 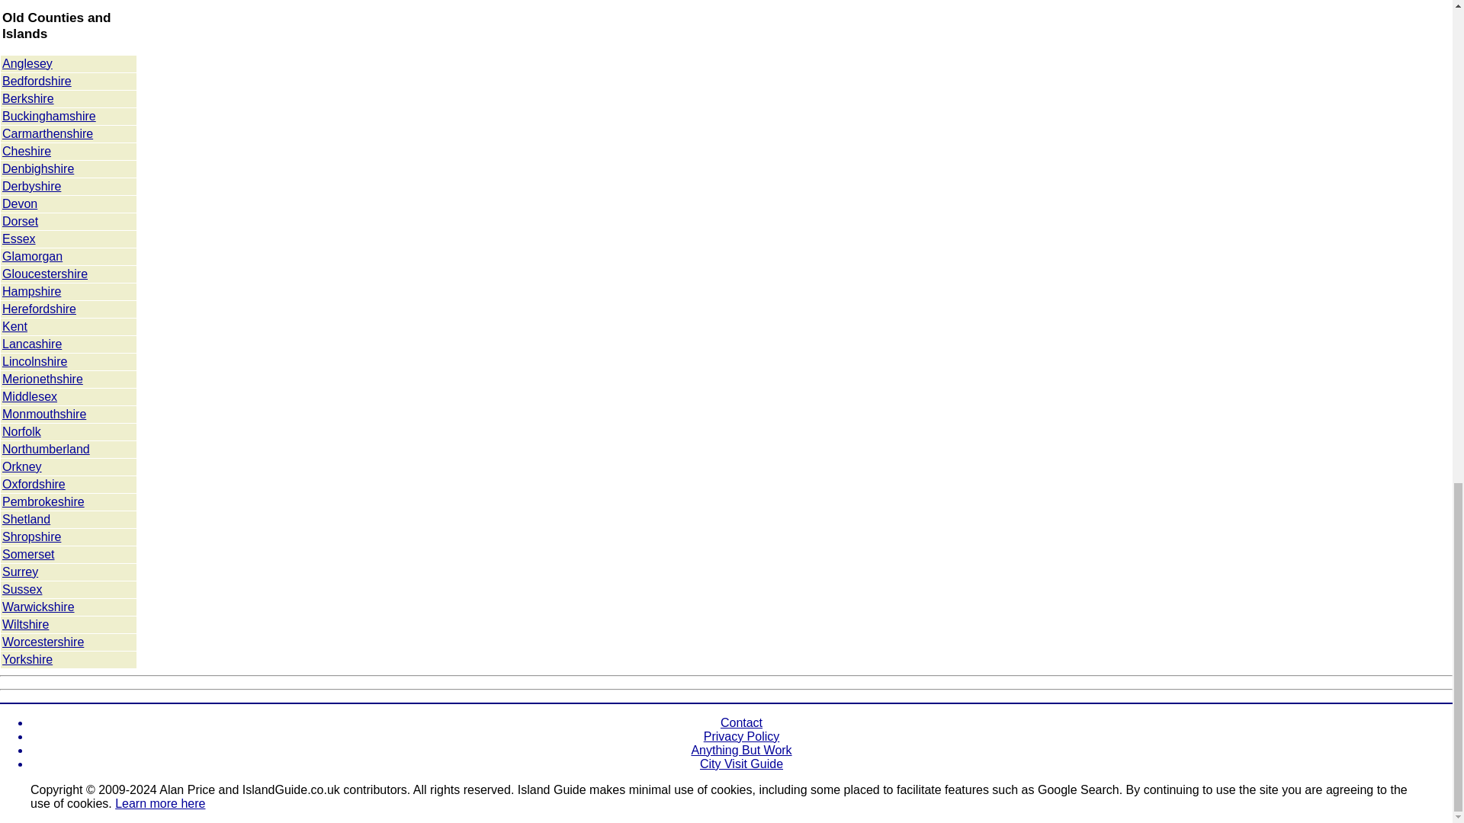 What do you see at coordinates (32, 291) in the screenshot?
I see `Hampshire` at bounding box center [32, 291].